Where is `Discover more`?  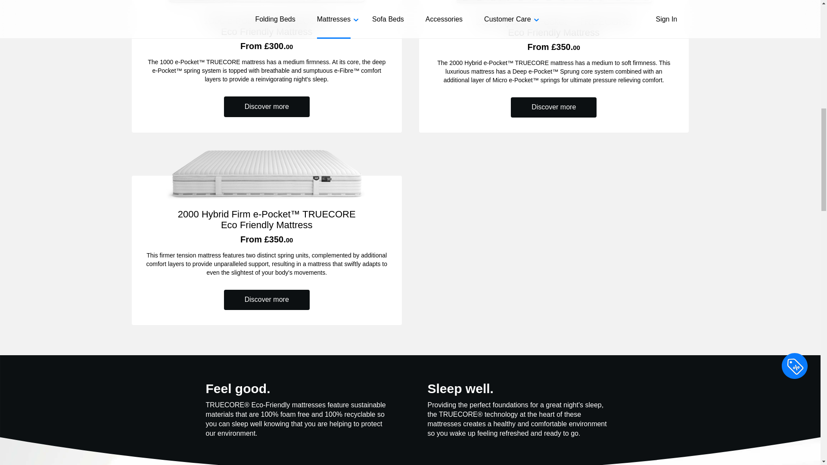 Discover more is located at coordinates (553, 107).